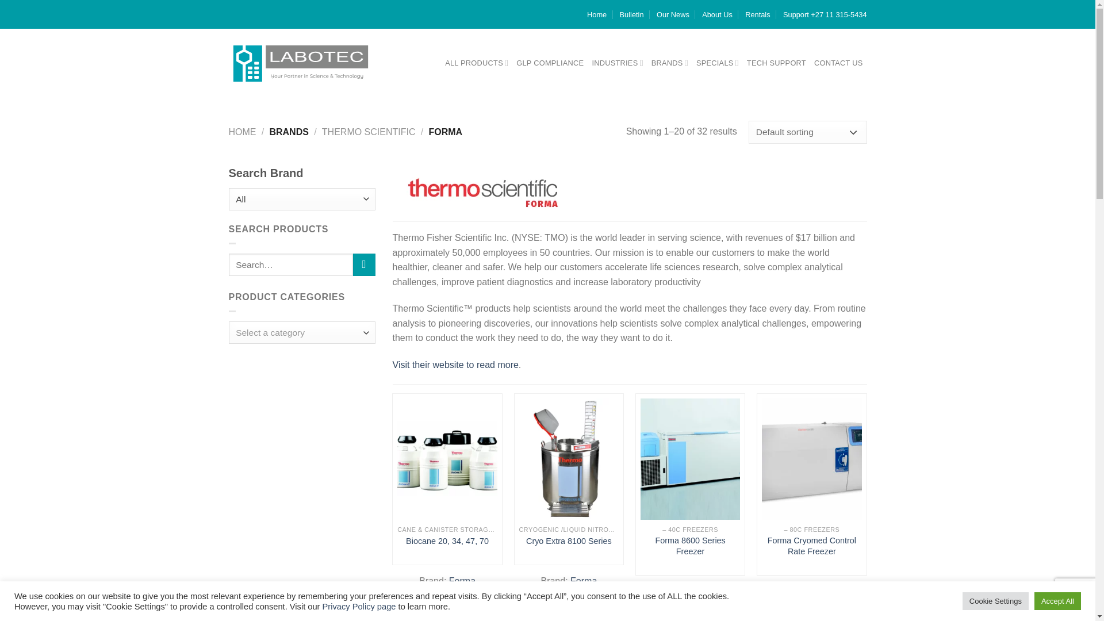  I want to click on INDUSTRIES, so click(617, 63).